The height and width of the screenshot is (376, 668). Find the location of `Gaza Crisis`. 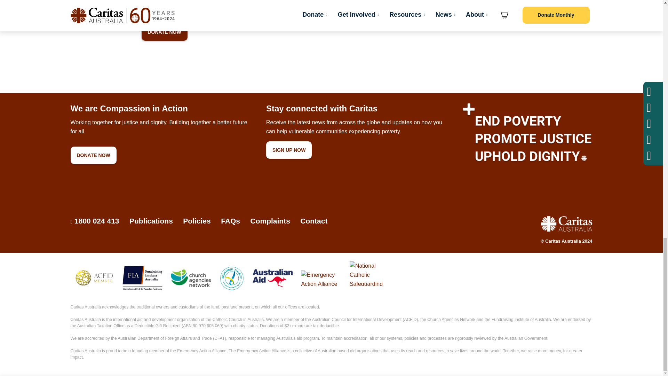

Gaza Crisis is located at coordinates (164, 32).